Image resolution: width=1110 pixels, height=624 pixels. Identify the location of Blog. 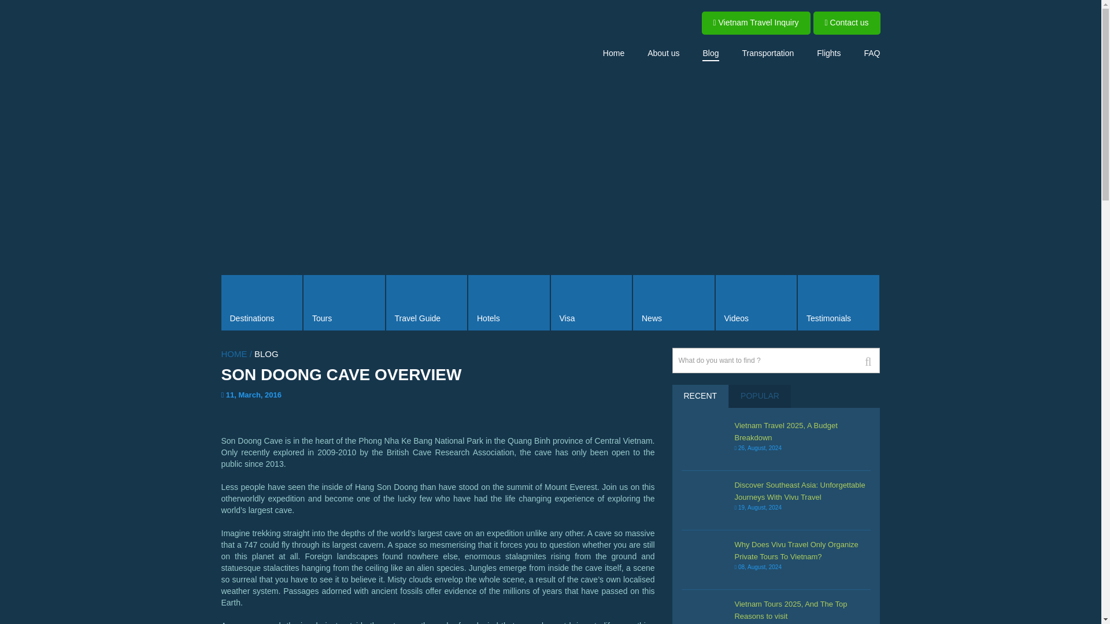
(710, 53).